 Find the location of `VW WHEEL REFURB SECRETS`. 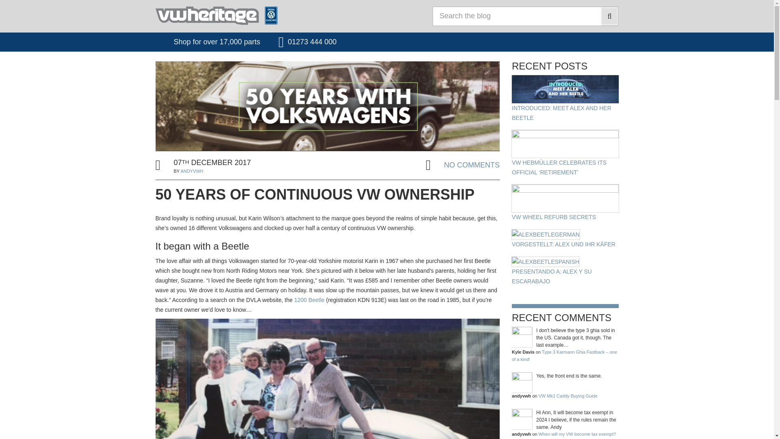

VW WHEEL REFURB SECRETS is located at coordinates (565, 203).